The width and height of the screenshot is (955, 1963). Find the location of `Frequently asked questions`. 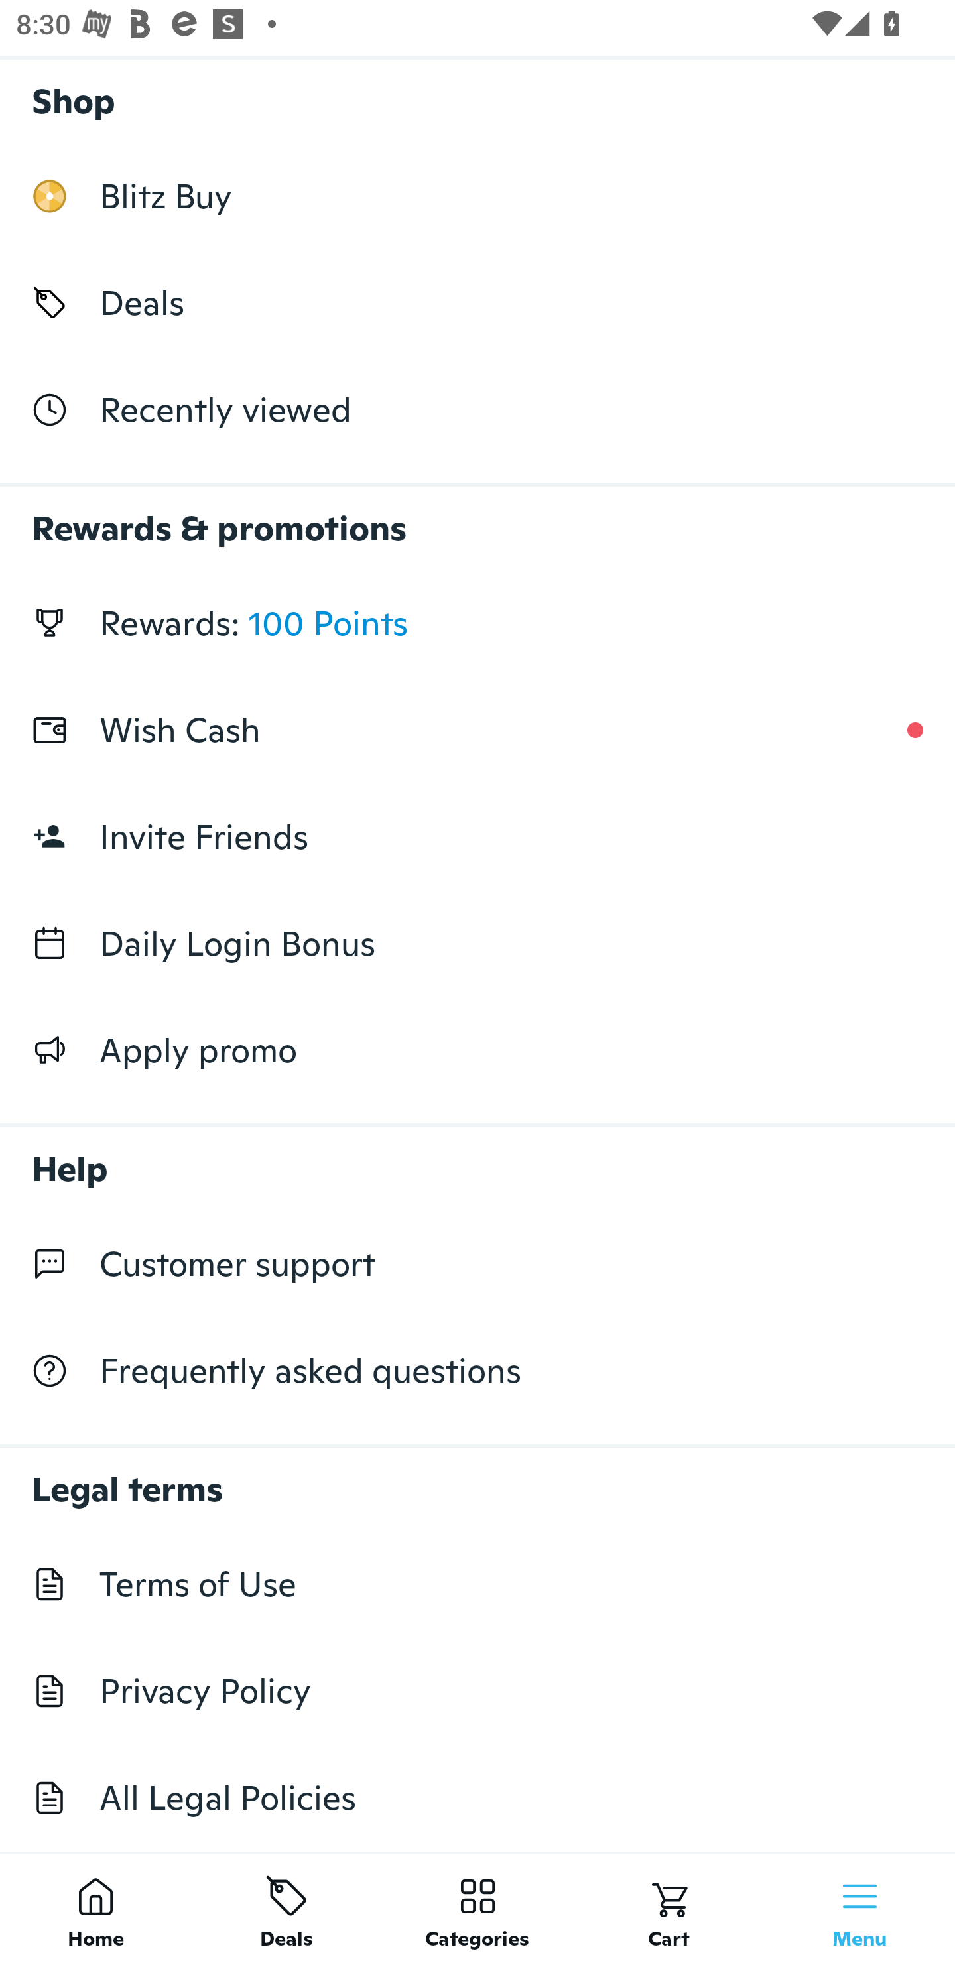

Frequently asked questions is located at coordinates (477, 1371).